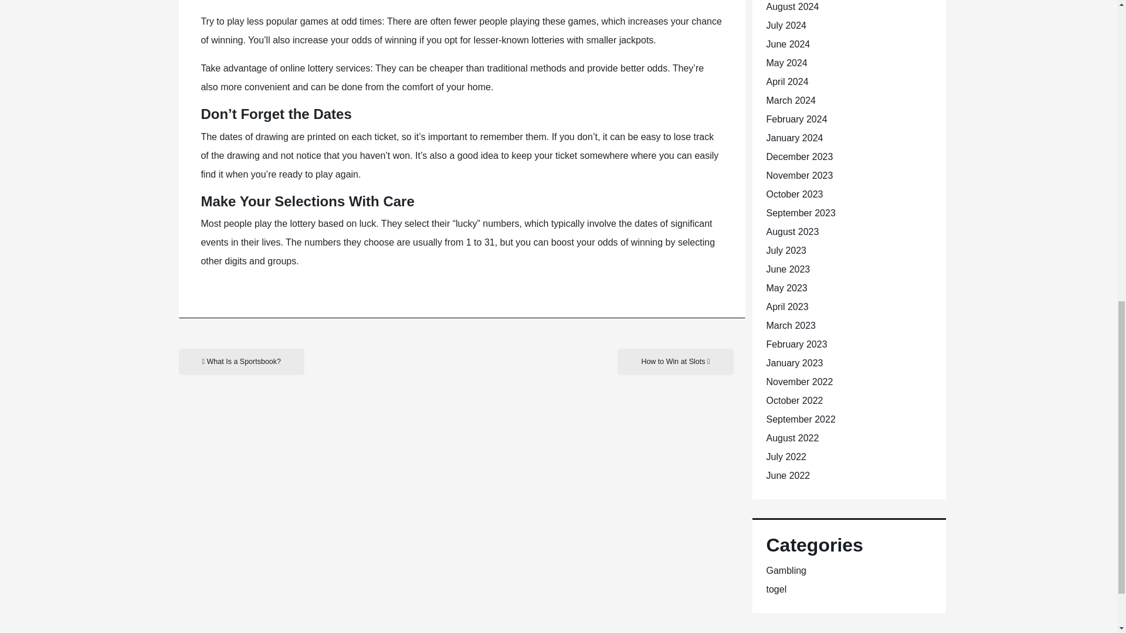 This screenshot has height=633, width=1126. I want to click on September 2022, so click(800, 419).